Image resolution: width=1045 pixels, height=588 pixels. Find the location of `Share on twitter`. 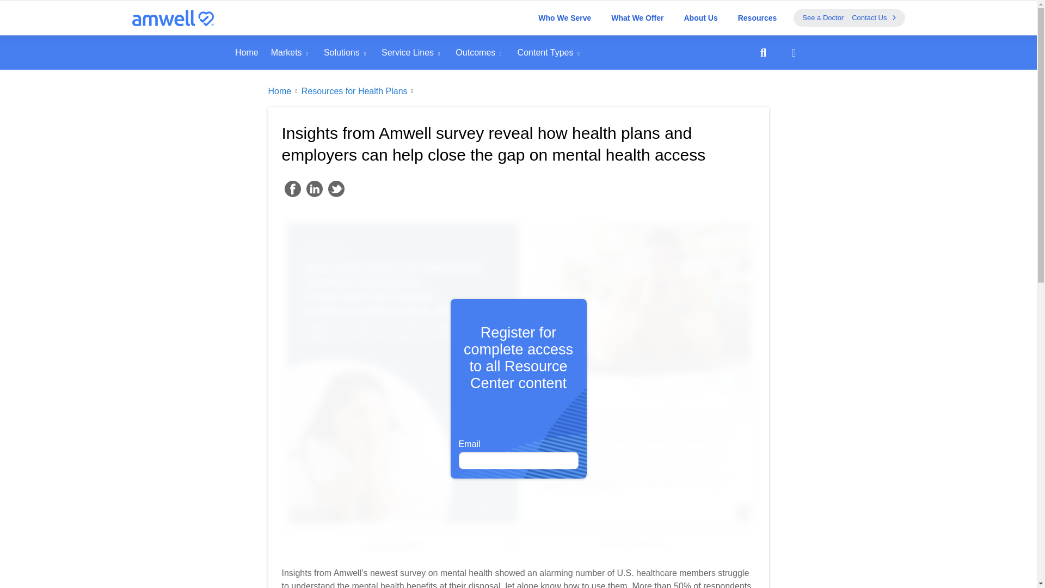

Share on twitter is located at coordinates (335, 188).